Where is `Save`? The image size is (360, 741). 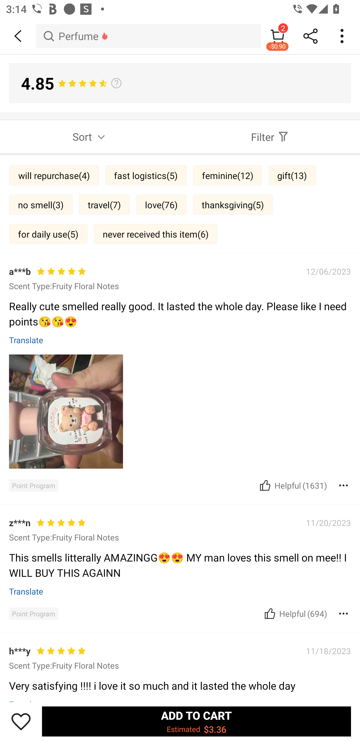
Save is located at coordinates (21, 721).